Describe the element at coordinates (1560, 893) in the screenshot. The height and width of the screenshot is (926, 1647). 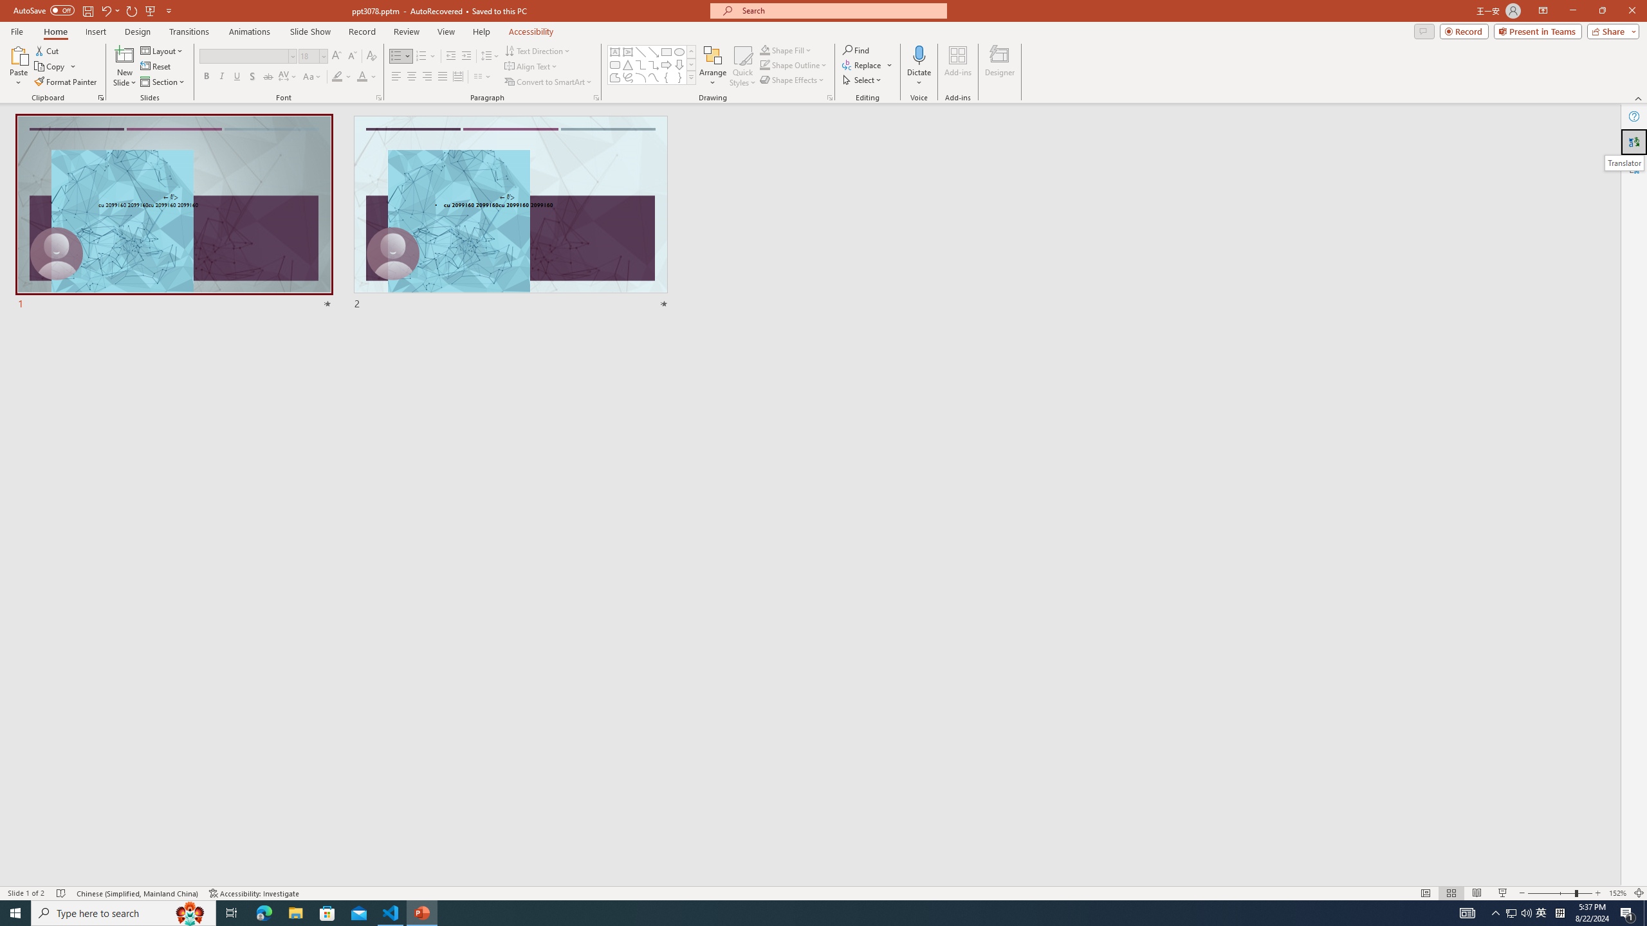
I see `Zoom` at that location.